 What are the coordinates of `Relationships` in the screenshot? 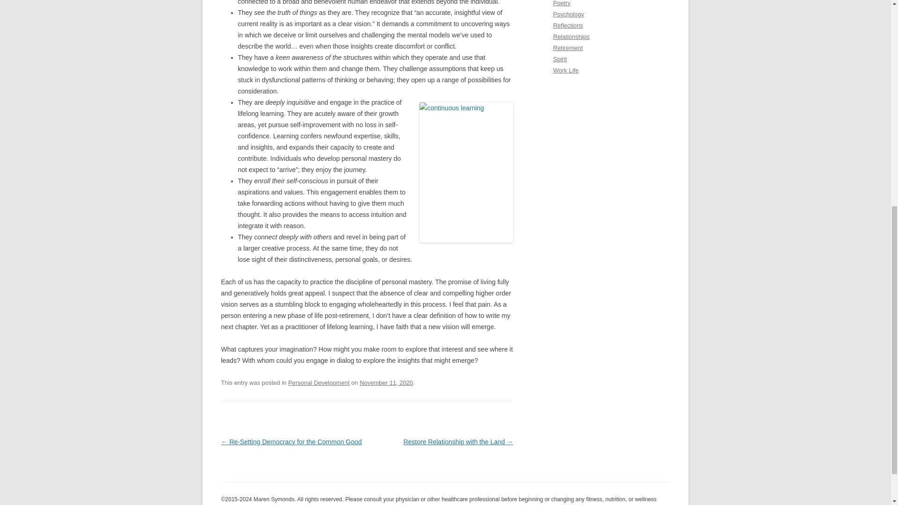 It's located at (571, 36).